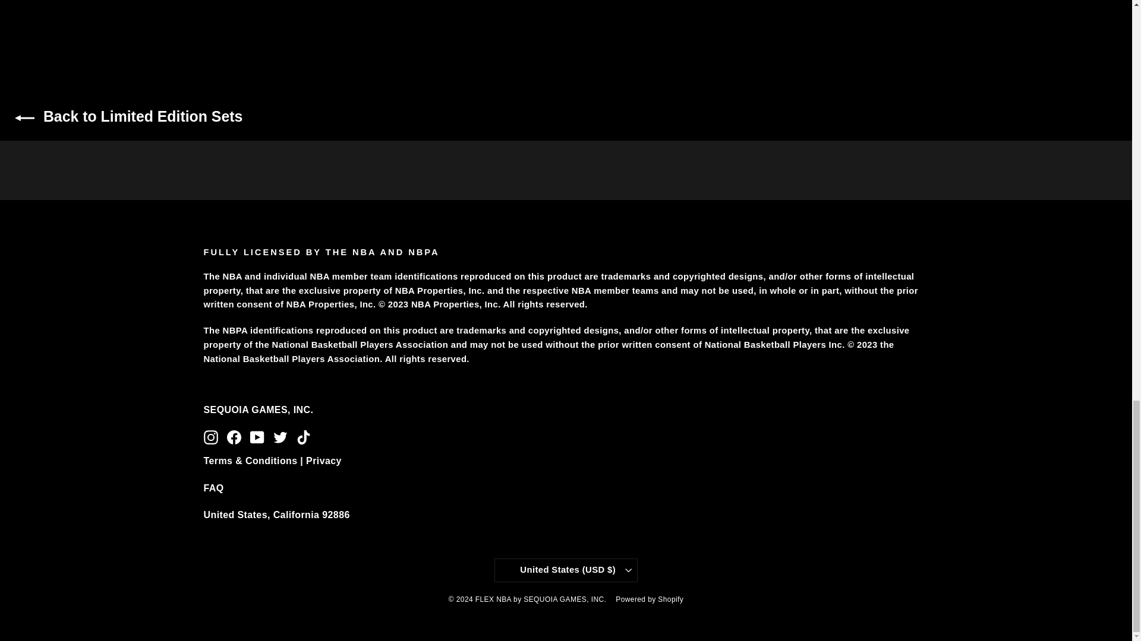 The image size is (1141, 641). What do you see at coordinates (272, 461) in the screenshot?
I see `TERMS` at bounding box center [272, 461].